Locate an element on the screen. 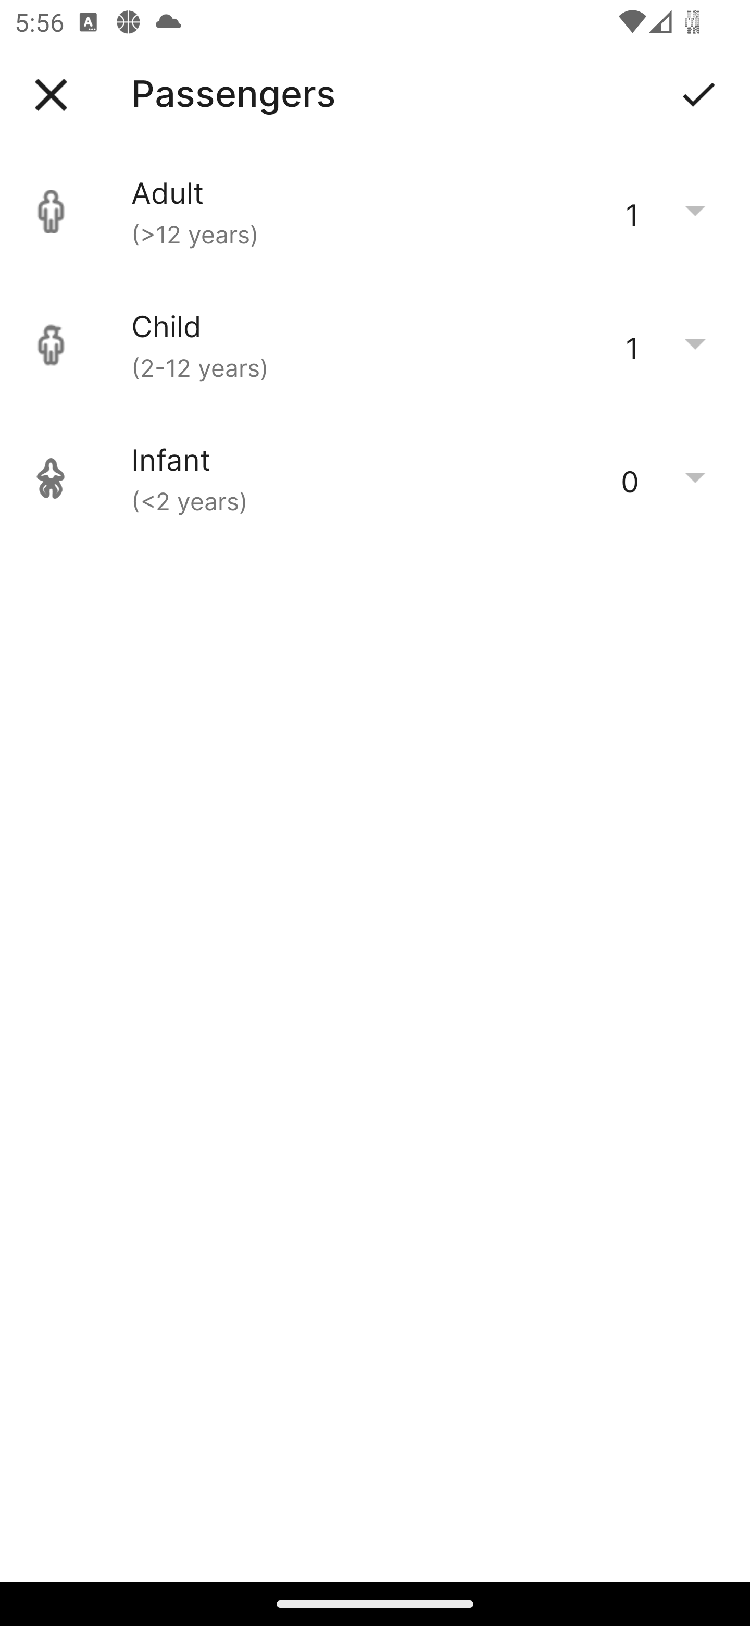 The width and height of the screenshot is (750, 1626). Child (2-12 years) 1 is located at coordinates (375, 345).